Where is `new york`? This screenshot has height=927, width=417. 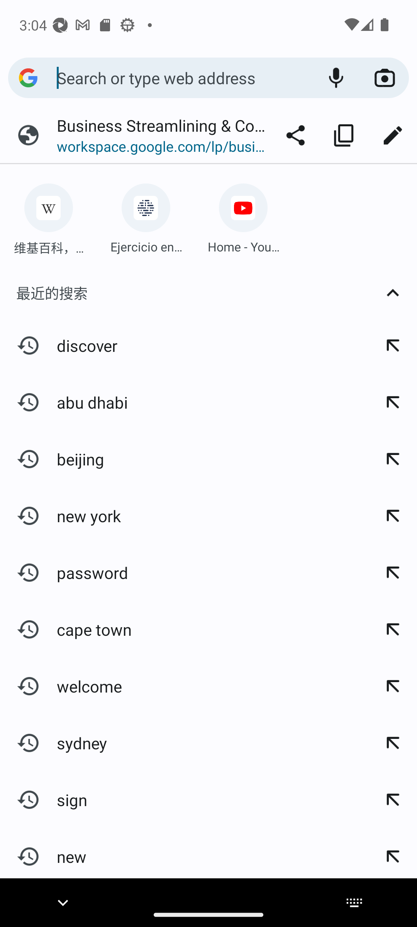 new york is located at coordinates (184, 516).